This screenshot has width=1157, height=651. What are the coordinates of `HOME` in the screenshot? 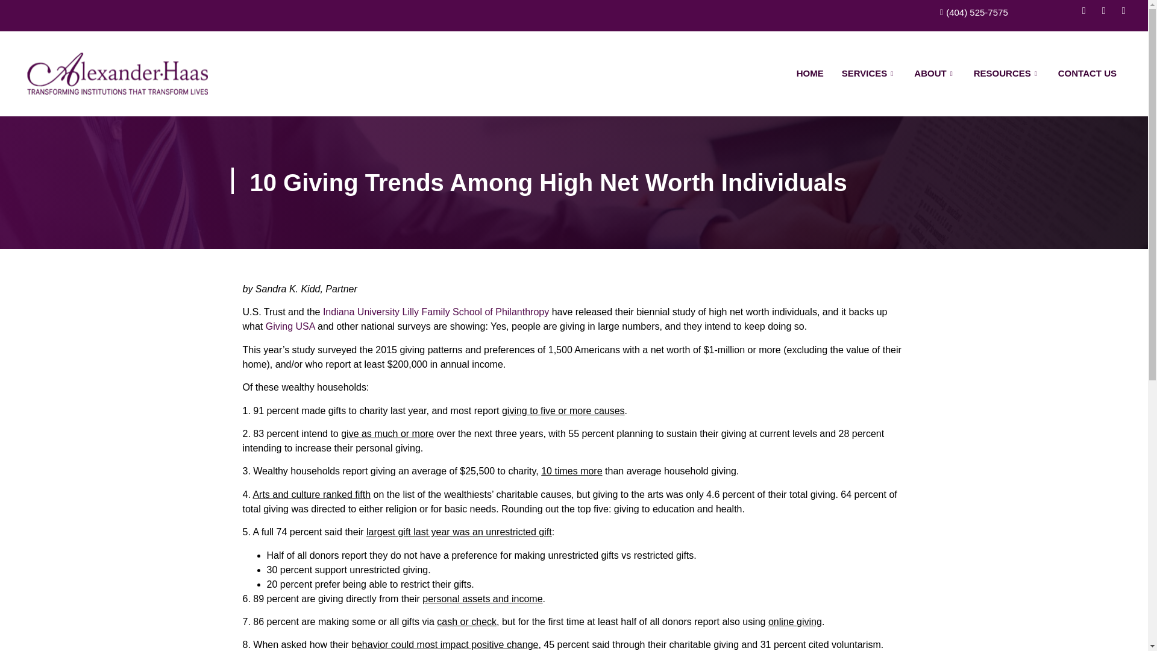 It's located at (810, 74).